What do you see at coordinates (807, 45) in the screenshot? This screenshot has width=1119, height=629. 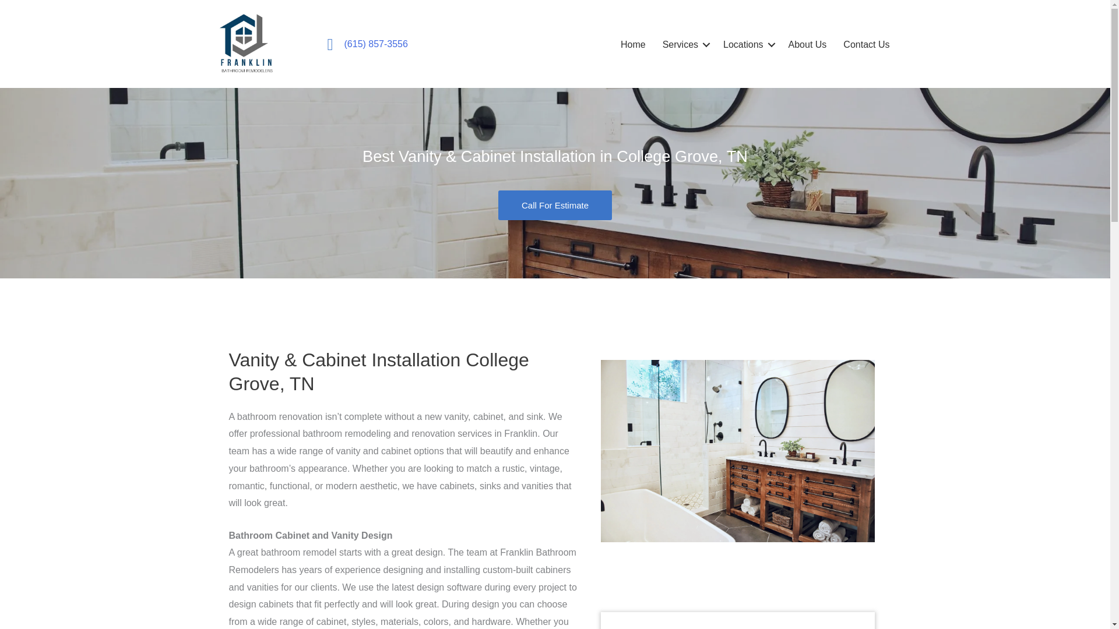 I see `About Us` at bounding box center [807, 45].